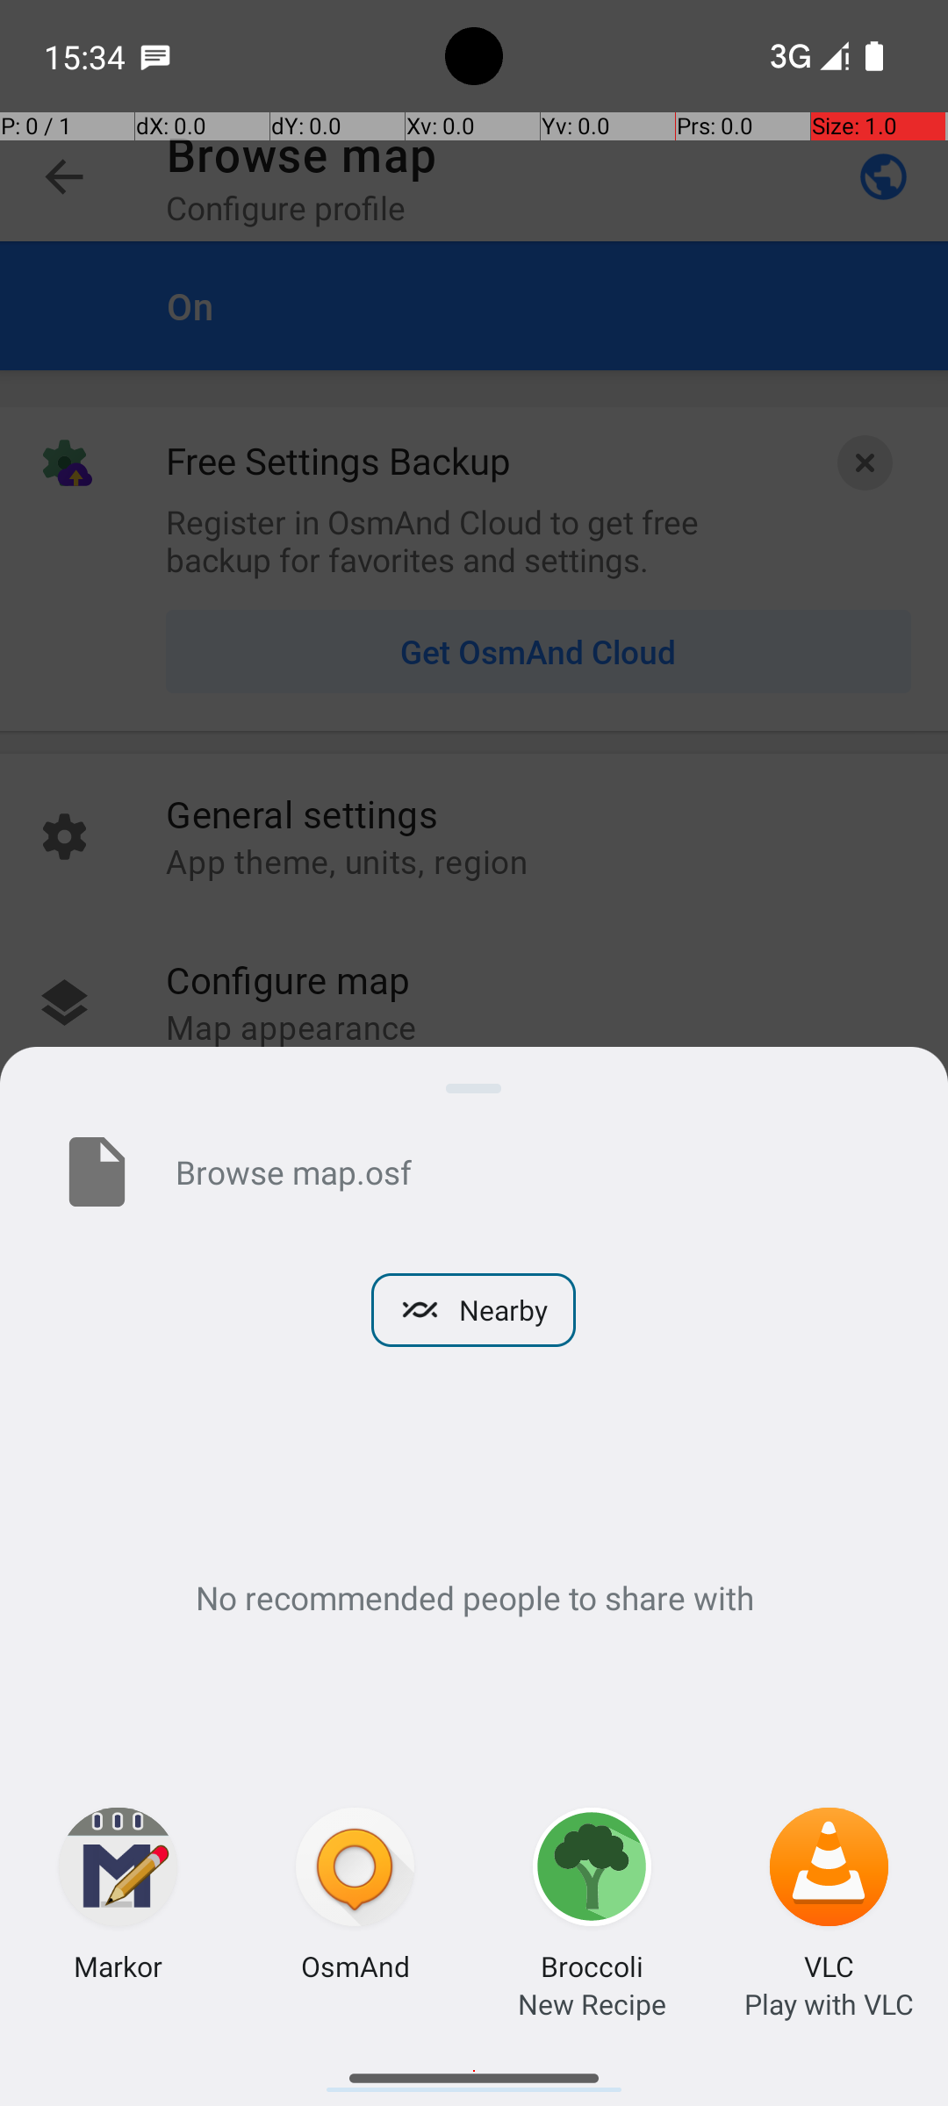  I want to click on OsmAnd, so click(355, 1966).